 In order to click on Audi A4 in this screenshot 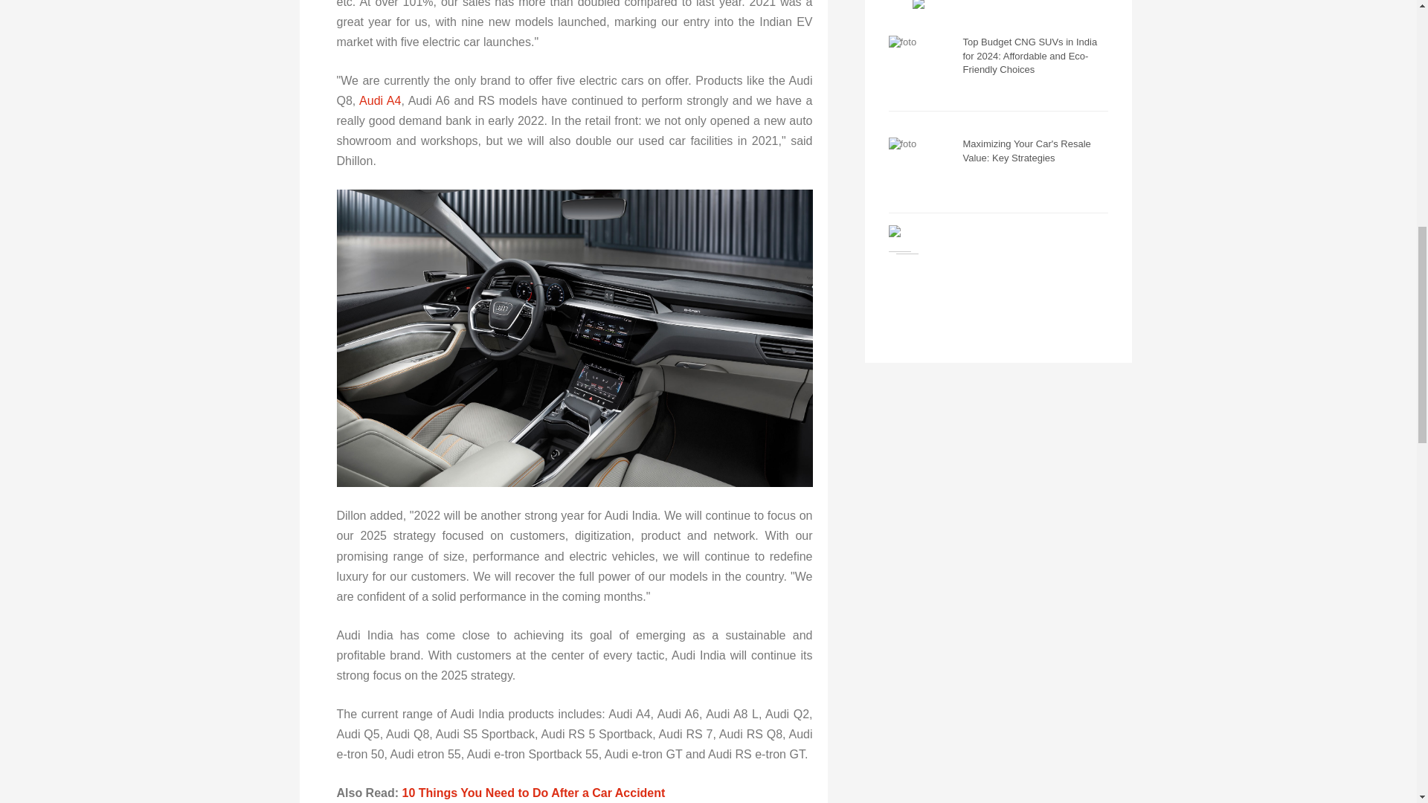, I will do `click(380, 100)`.